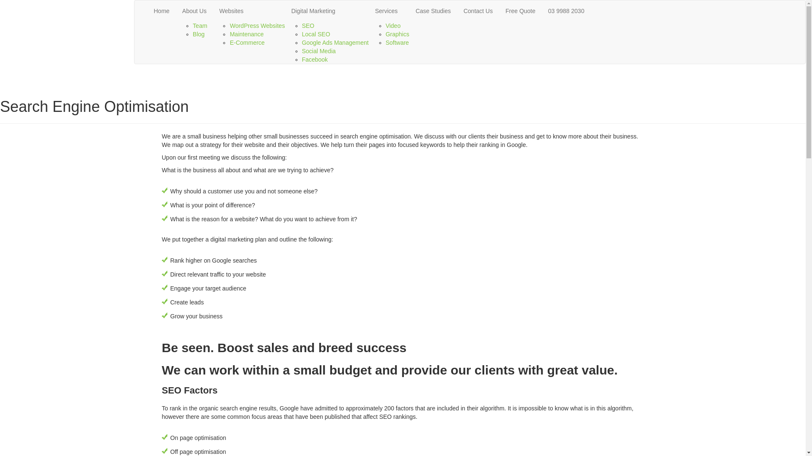 The image size is (812, 456). I want to click on About Us, so click(195, 11).